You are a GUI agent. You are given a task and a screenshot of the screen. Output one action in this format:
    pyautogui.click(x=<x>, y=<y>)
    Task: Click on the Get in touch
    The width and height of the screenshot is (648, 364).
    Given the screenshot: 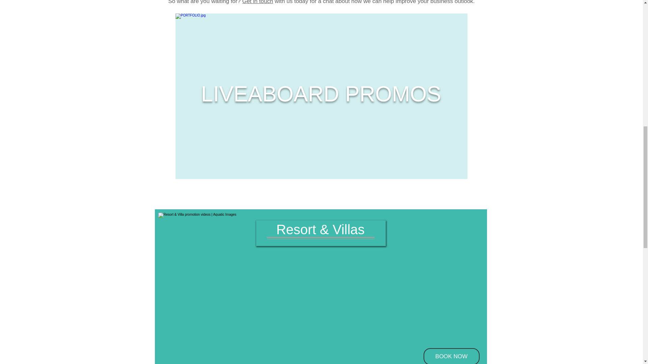 What is the action you would take?
    pyautogui.click(x=258, y=2)
    